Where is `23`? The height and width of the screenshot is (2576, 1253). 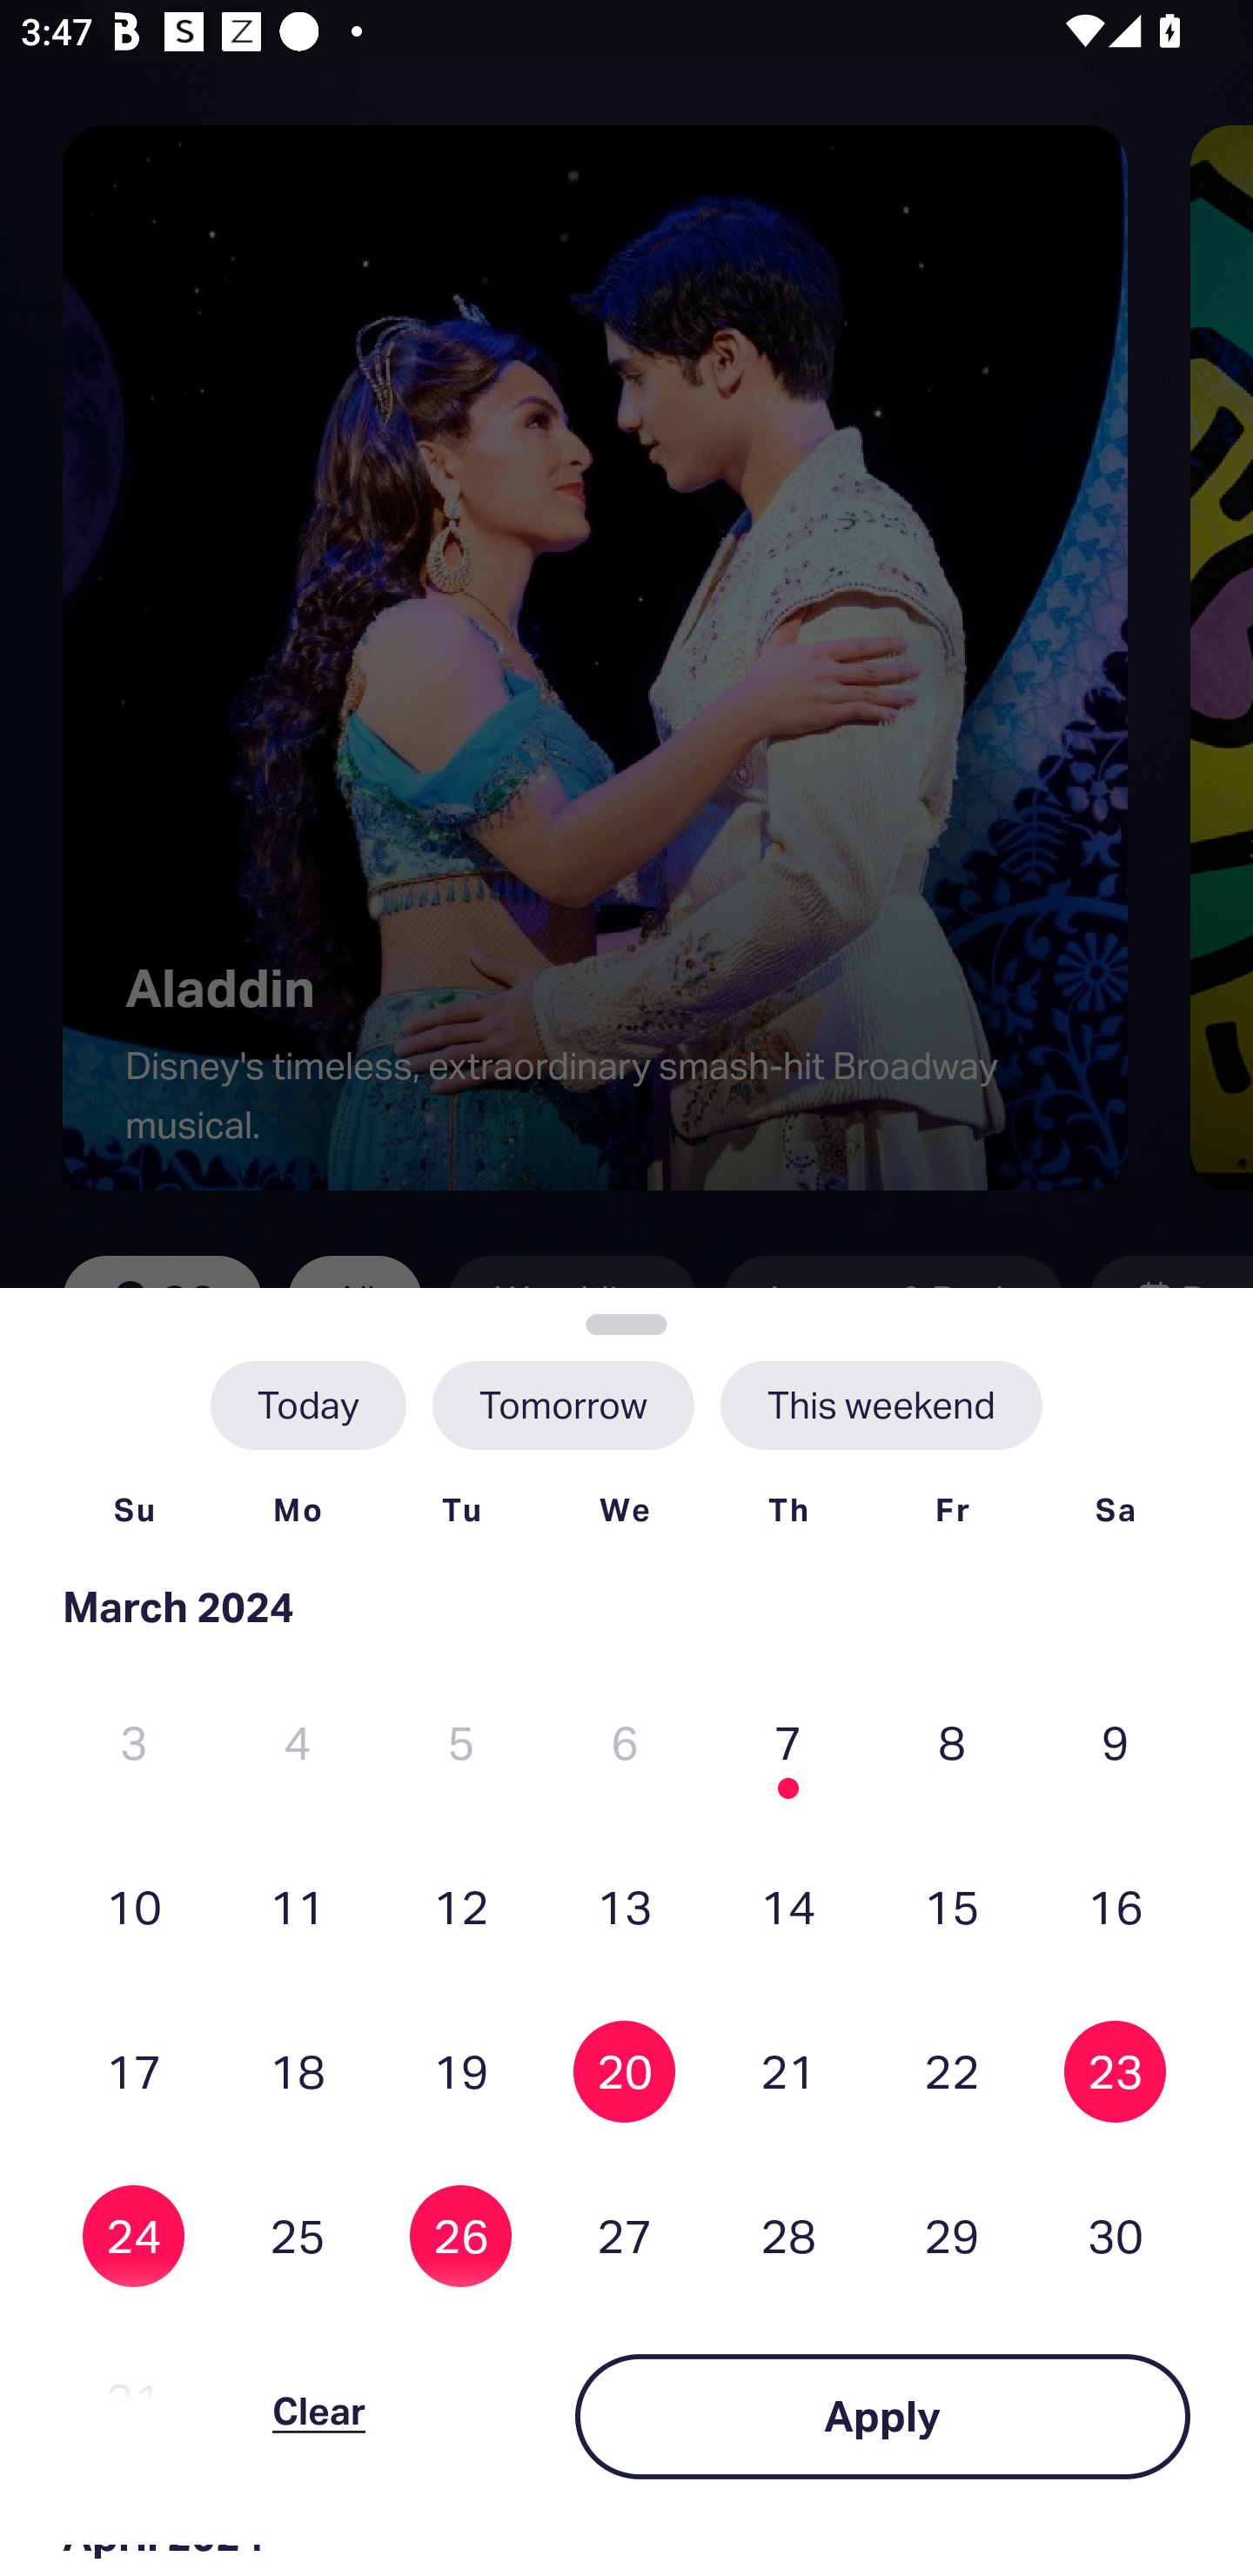
23 is located at coordinates (1115, 2070).